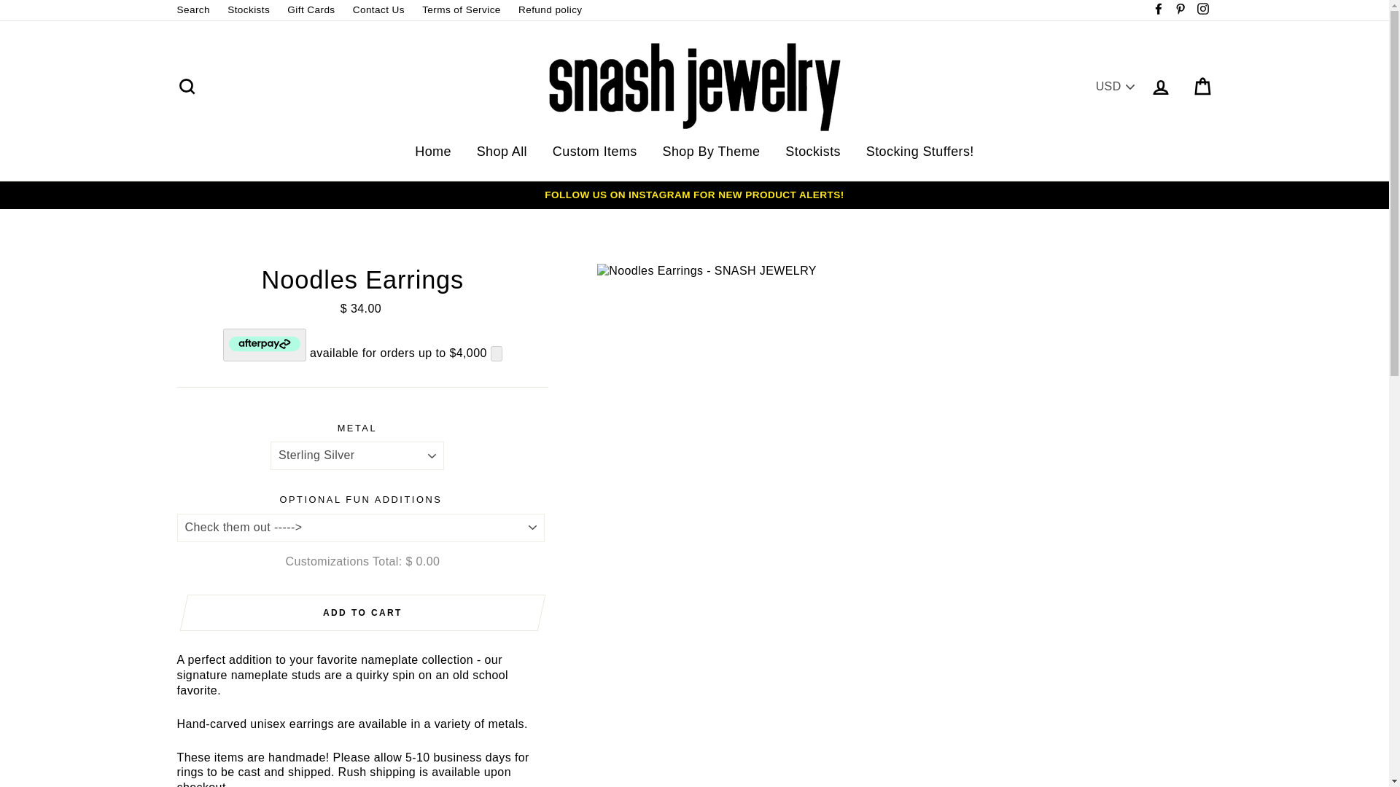 This screenshot has height=787, width=1400. What do you see at coordinates (1202, 10) in the screenshot?
I see `SNASH JEWELRY on Instagram` at bounding box center [1202, 10].